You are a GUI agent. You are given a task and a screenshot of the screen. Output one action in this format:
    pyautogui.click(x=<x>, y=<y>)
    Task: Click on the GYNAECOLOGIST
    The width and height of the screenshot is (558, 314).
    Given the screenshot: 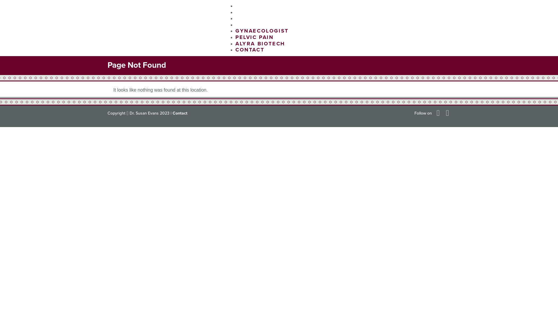 What is the action you would take?
    pyautogui.click(x=262, y=31)
    